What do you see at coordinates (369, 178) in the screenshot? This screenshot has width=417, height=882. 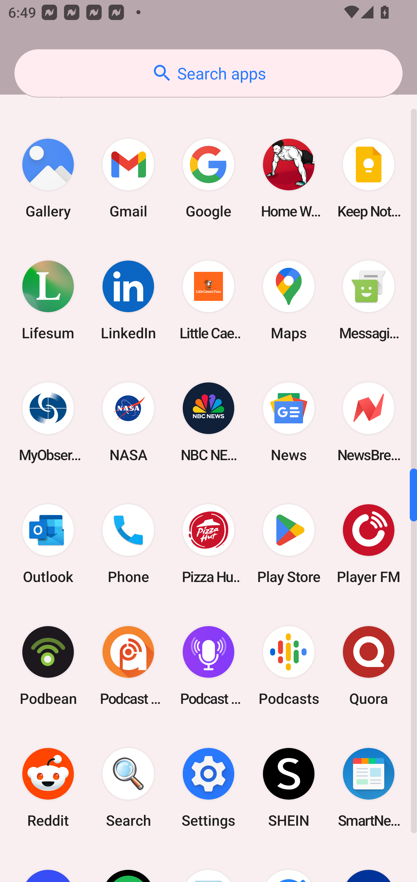 I see `Keep Notes` at bounding box center [369, 178].